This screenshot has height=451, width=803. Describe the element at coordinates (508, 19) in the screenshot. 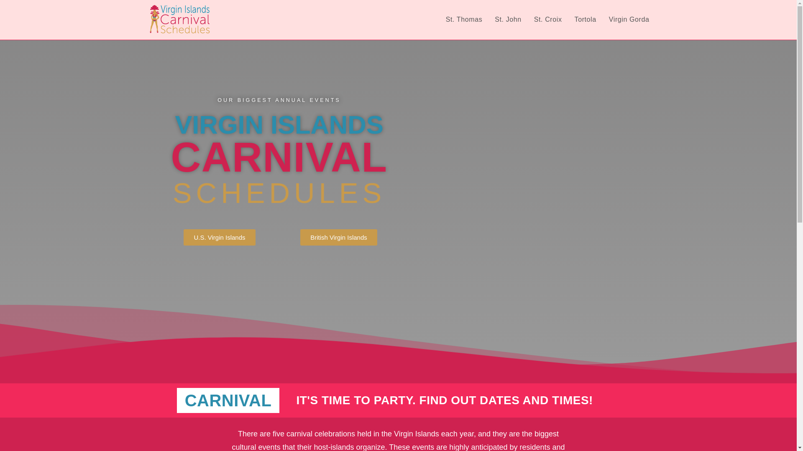

I see `St. John` at that location.